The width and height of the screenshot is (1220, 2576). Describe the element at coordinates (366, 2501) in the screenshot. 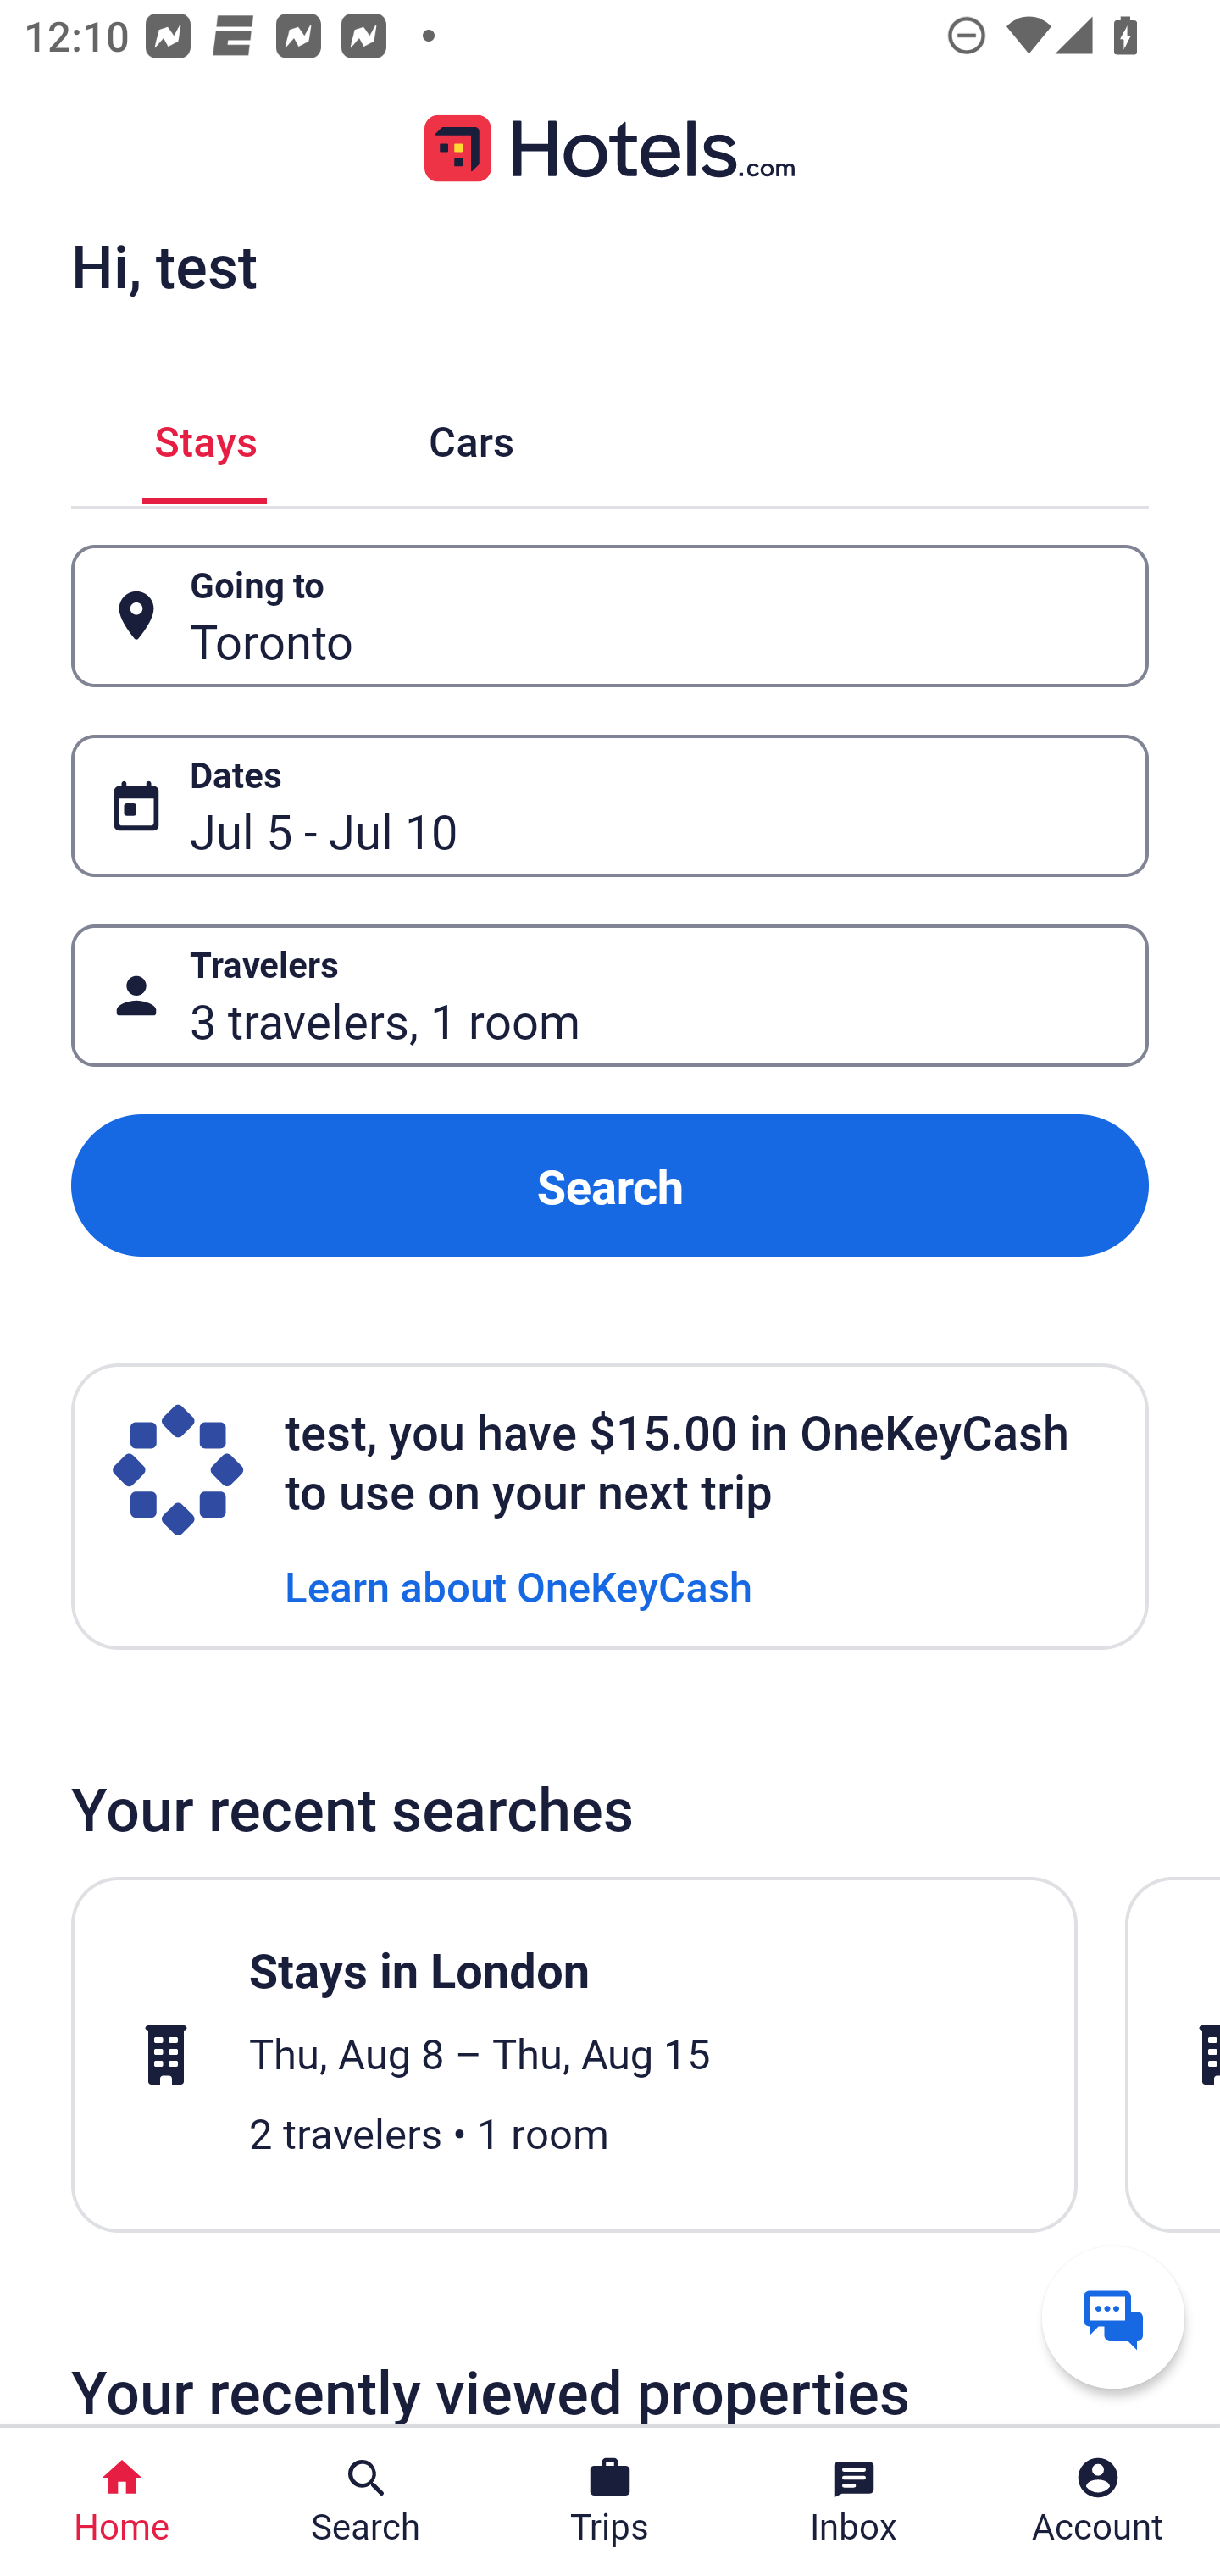

I see `Search Search Button` at that location.